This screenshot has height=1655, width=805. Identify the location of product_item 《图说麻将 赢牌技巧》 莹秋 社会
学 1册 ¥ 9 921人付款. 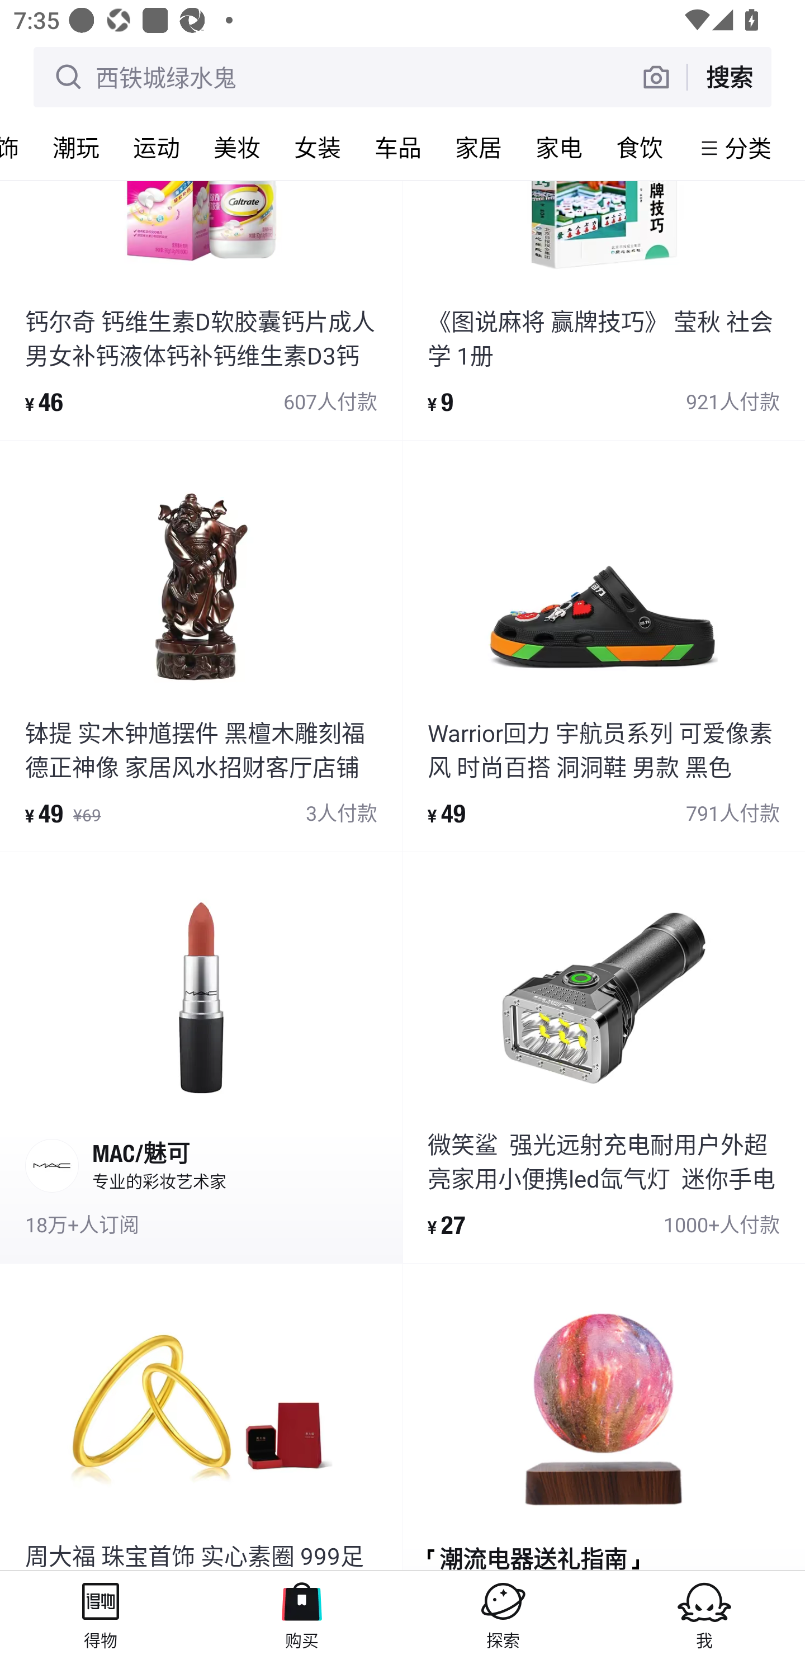
(604, 310).